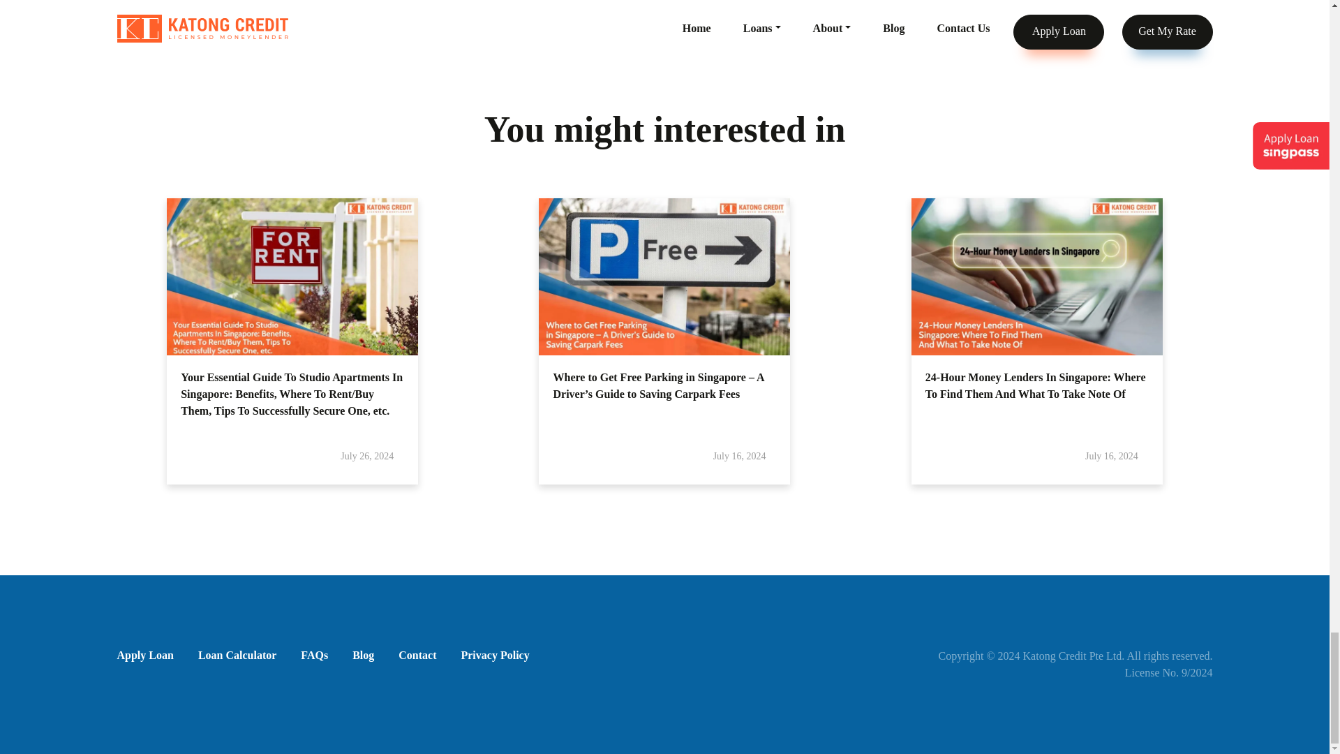  What do you see at coordinates (892, 3) in the screenshot?
I see `online loan application form` at bounding box center [892, 3].